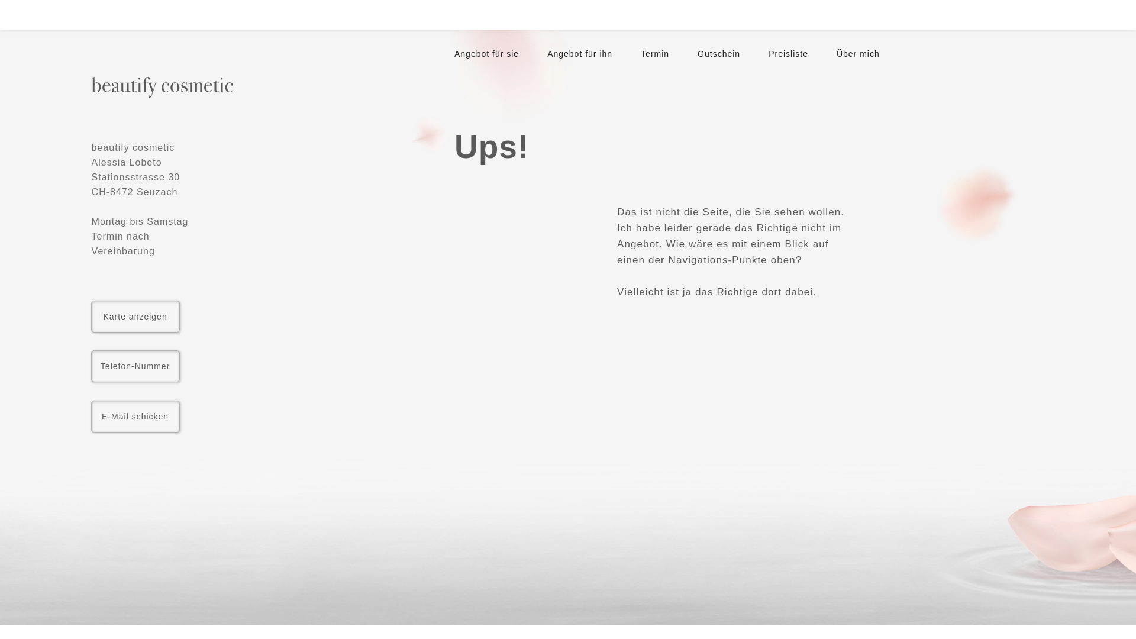  I want to click on Gutschein, so click(722, 54).